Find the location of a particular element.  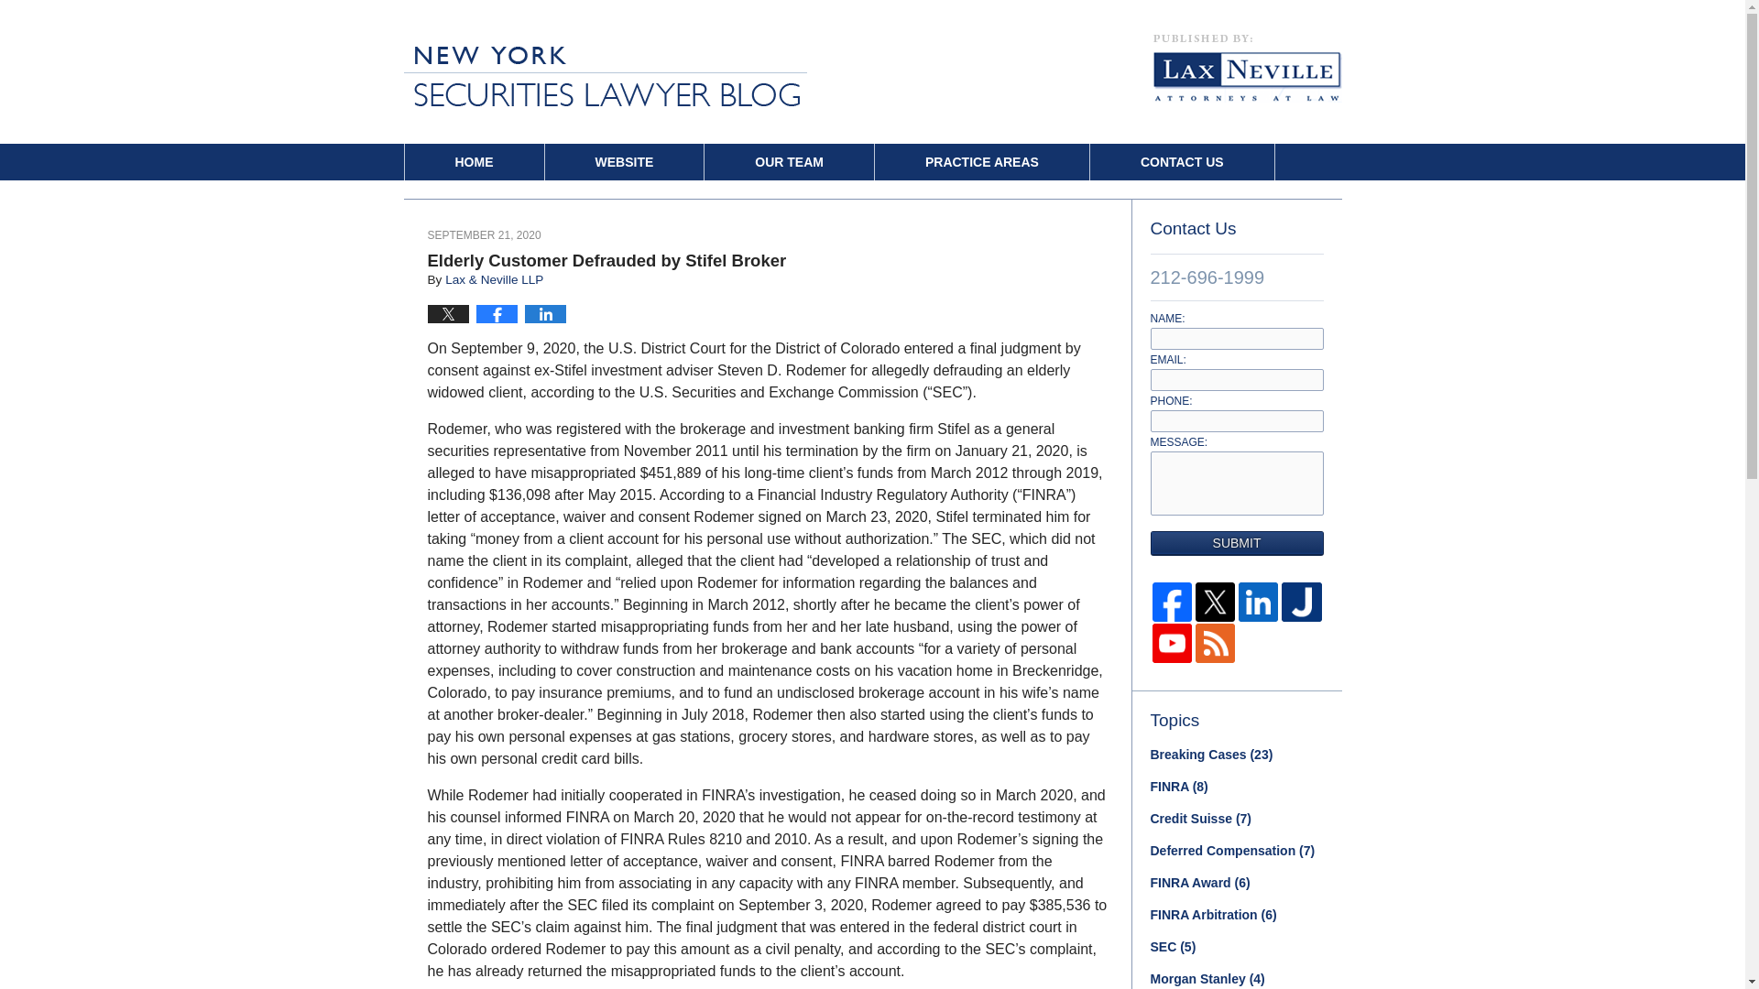

OUR TEAM is located at coordinates (790, 161).